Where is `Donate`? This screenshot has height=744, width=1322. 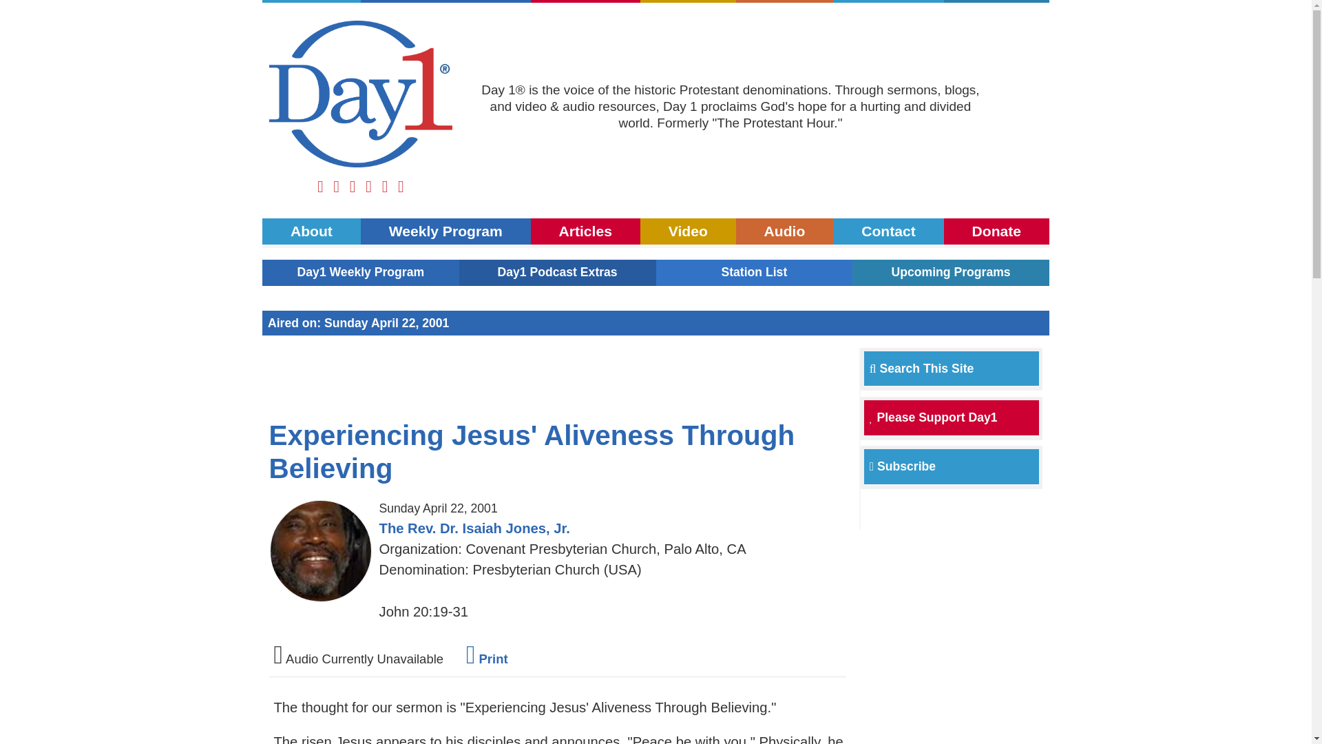
Donate is located at coordinates (996, 1).